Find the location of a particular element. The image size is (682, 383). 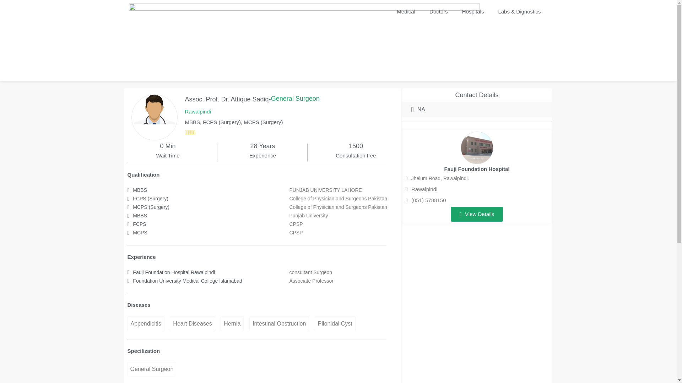

Pilonidal Cyst is located at coordinates (335, 324).